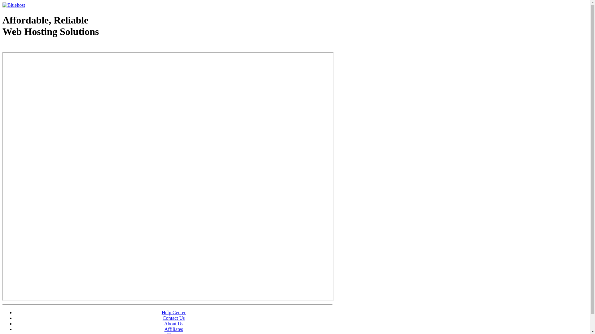 The image size is (595, 334). What do you see at coordinates (174, 323) in the screenshot?
I see `About Us` at bounding box center [174, 323].